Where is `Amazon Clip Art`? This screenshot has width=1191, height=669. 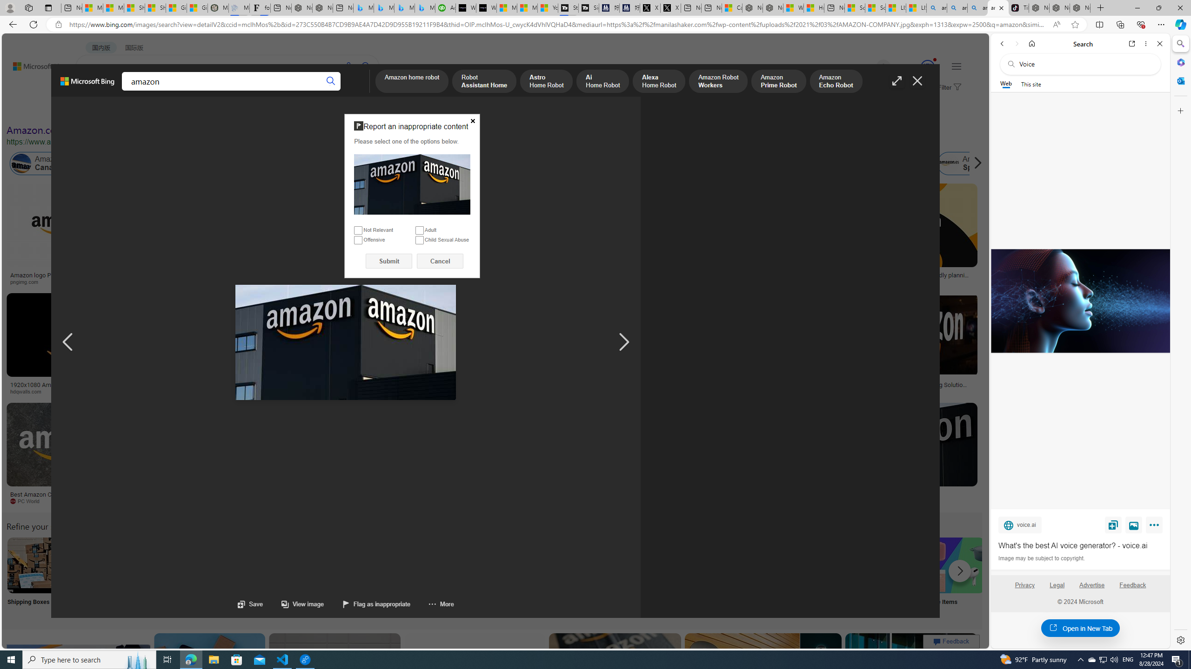
Amazon Clip Art is located at coordinates (158, 565).